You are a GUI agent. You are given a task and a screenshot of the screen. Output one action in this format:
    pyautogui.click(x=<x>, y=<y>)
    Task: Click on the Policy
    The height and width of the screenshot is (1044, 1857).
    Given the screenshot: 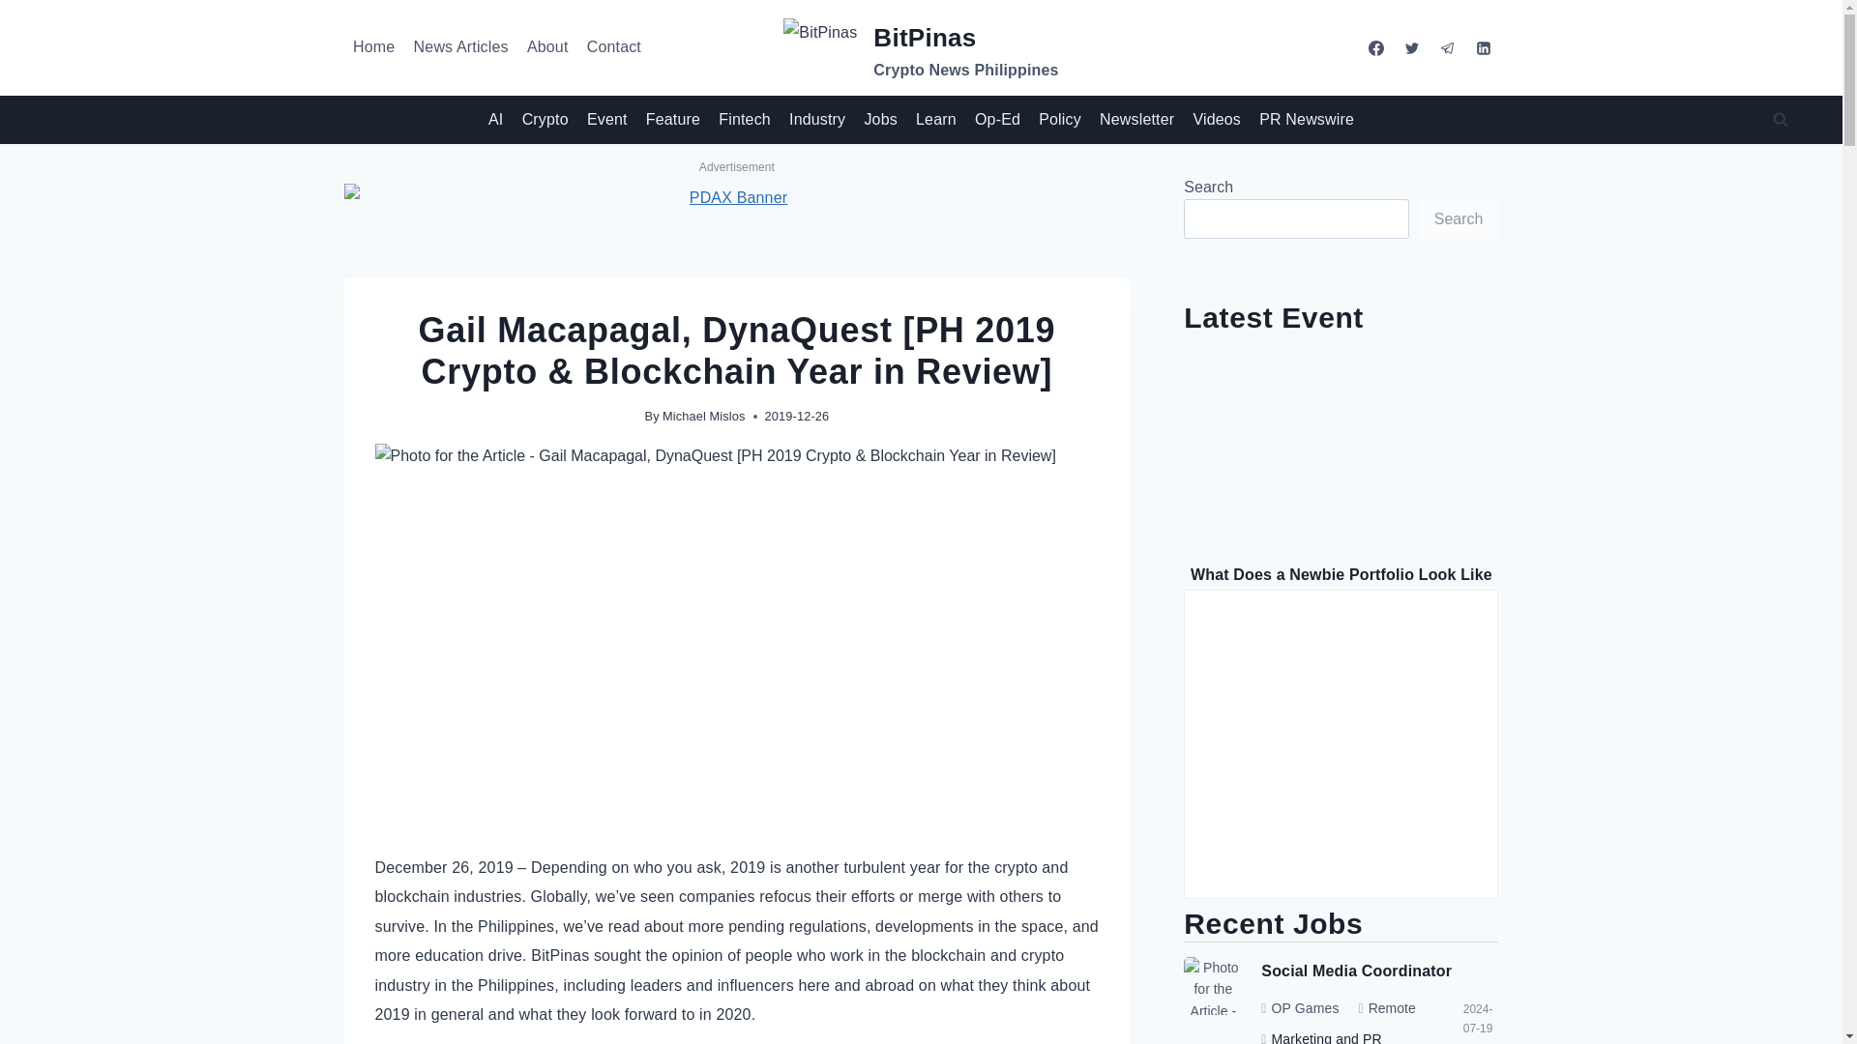 What is the action you would take?
    pyautogui.click(x=1060, y=120)
    